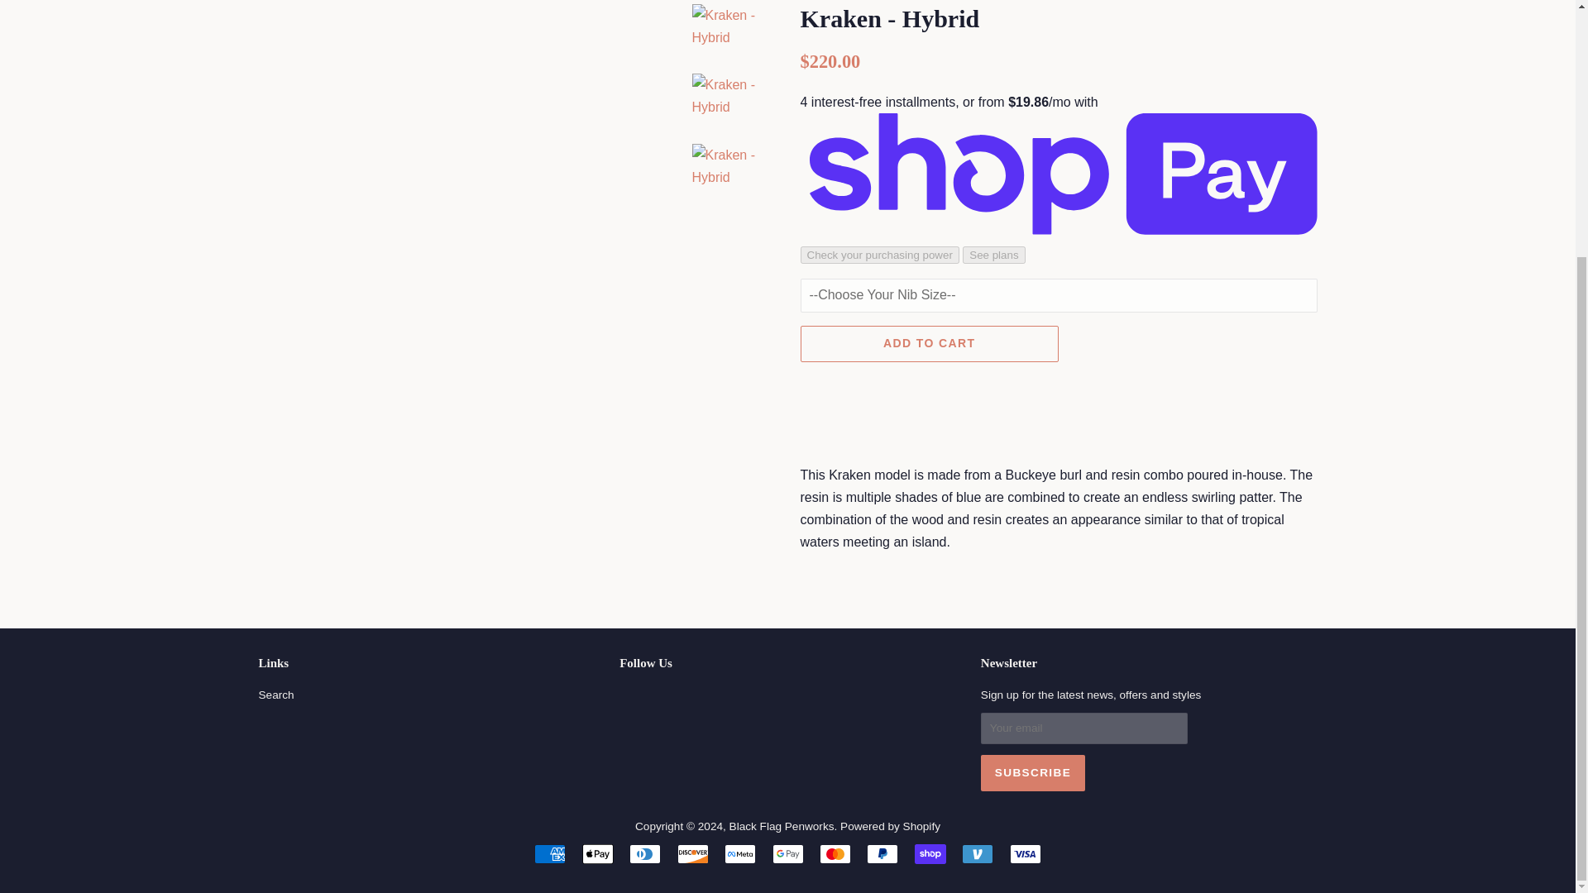  What do you see at coordinates (930, 853) in the screenshot?
I see `Shop Pay` at bounding box center [930, 853].